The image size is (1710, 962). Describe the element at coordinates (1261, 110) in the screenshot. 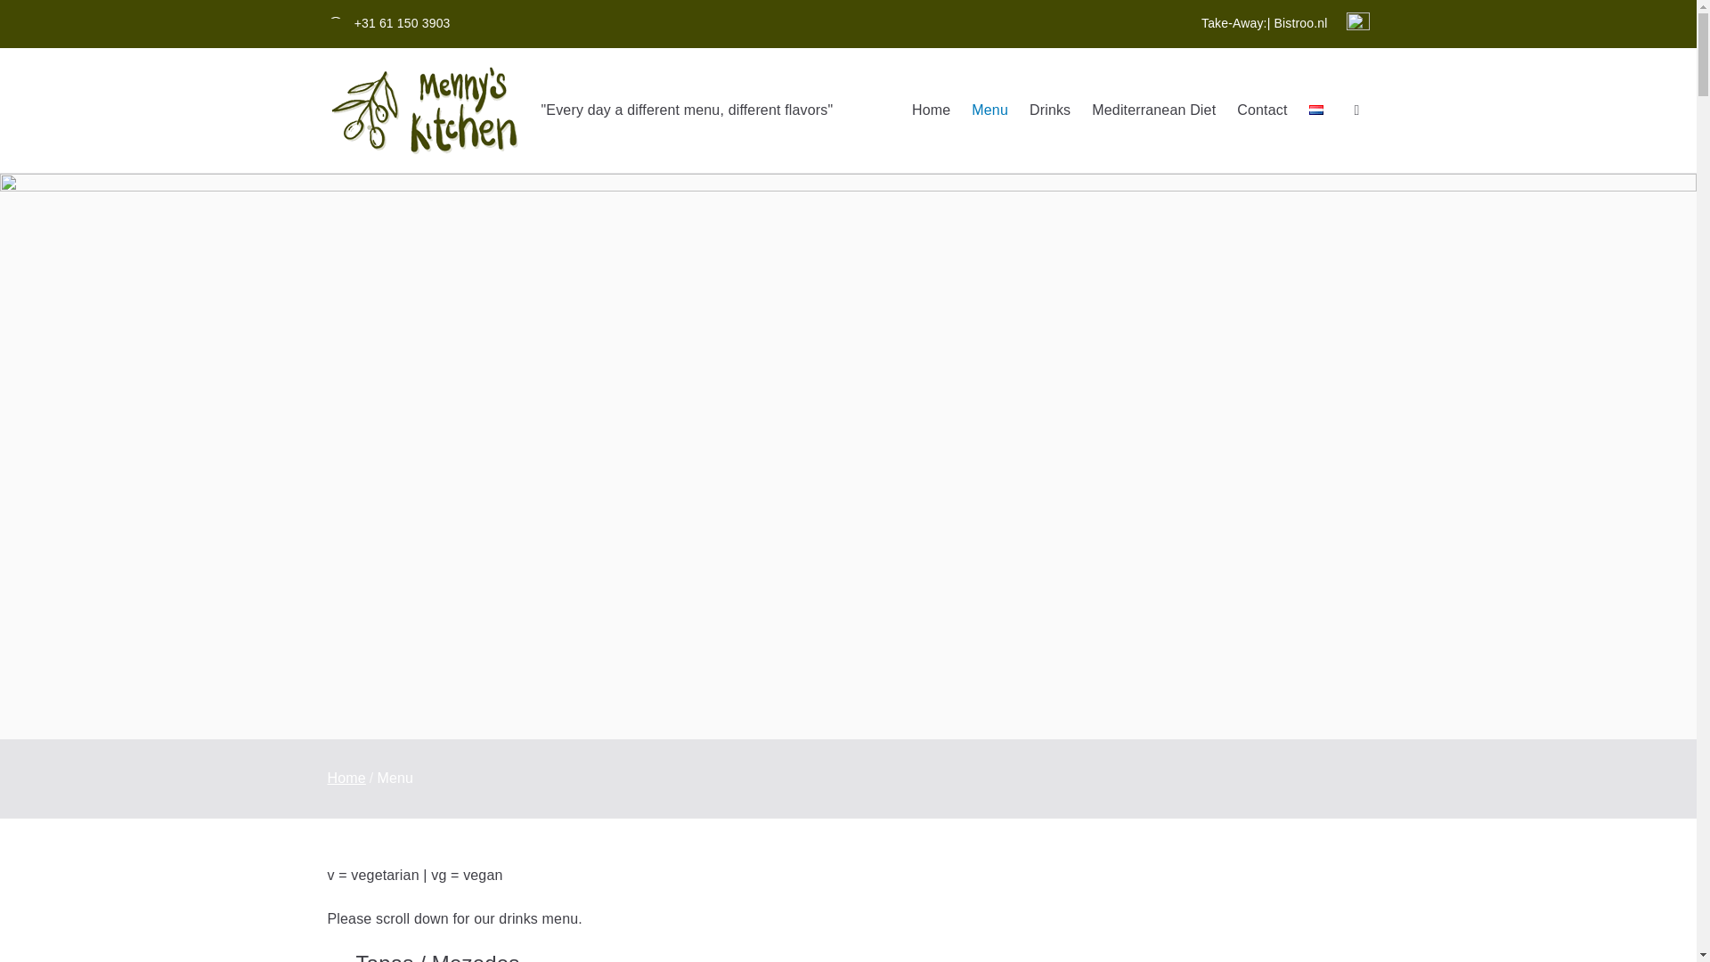

I see `Contact` at that location.